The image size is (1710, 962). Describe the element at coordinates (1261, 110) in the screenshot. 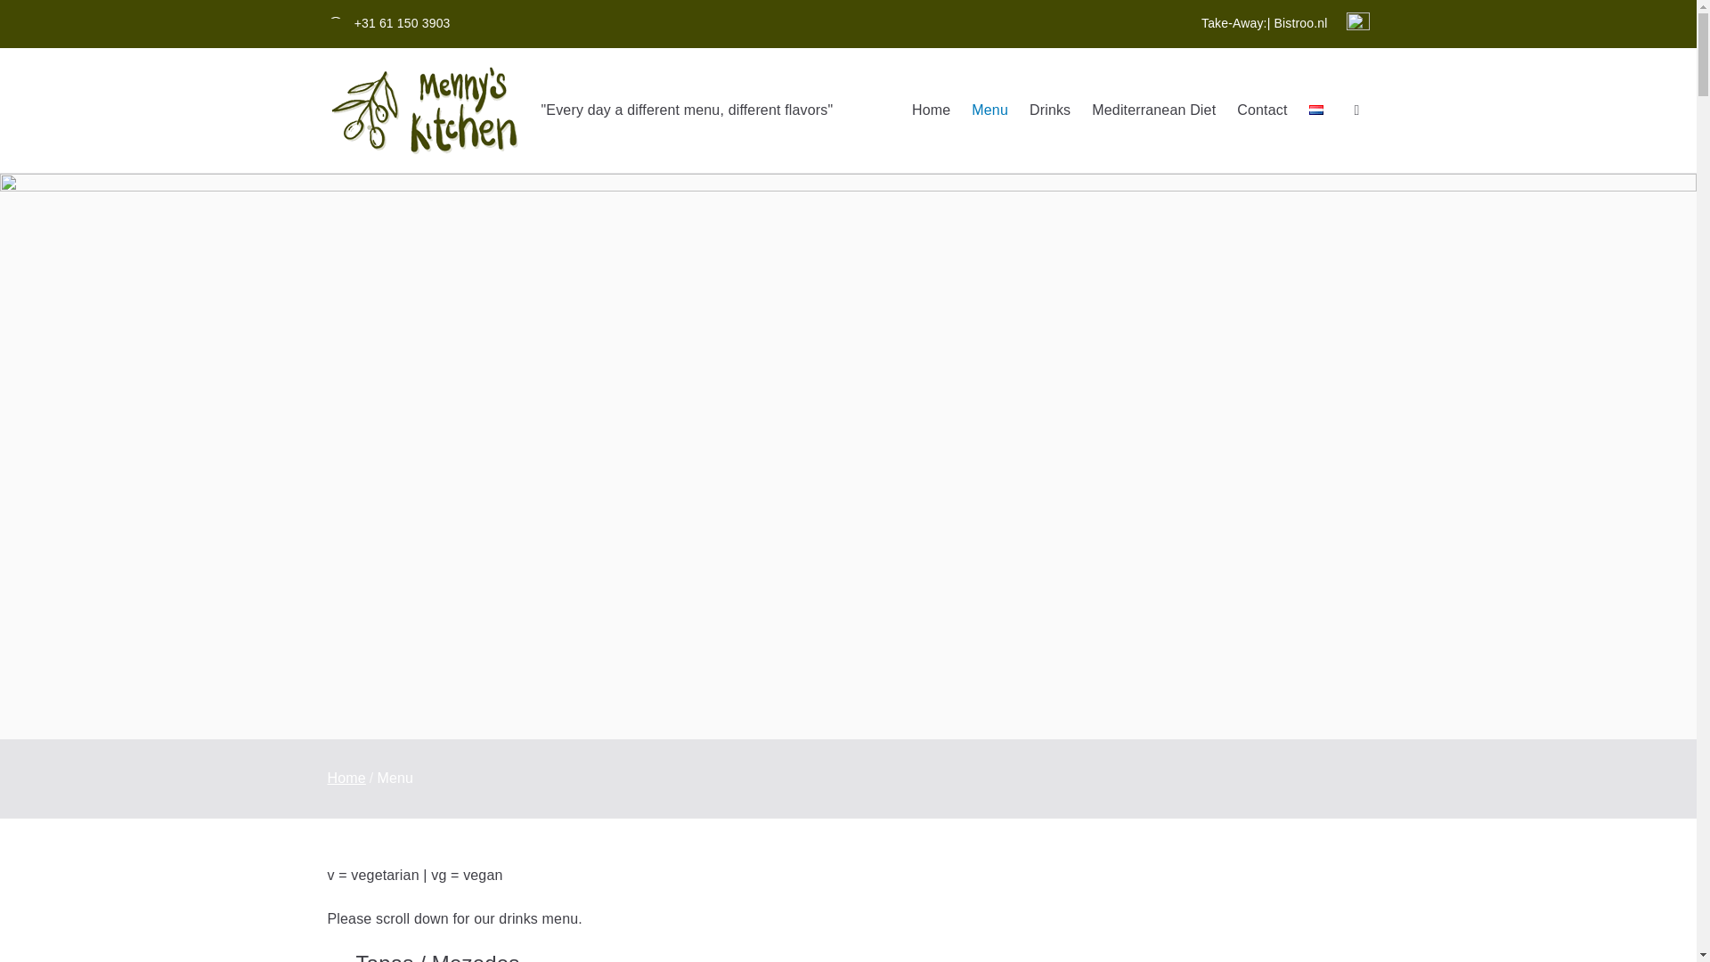

I see `Contact` at that location.